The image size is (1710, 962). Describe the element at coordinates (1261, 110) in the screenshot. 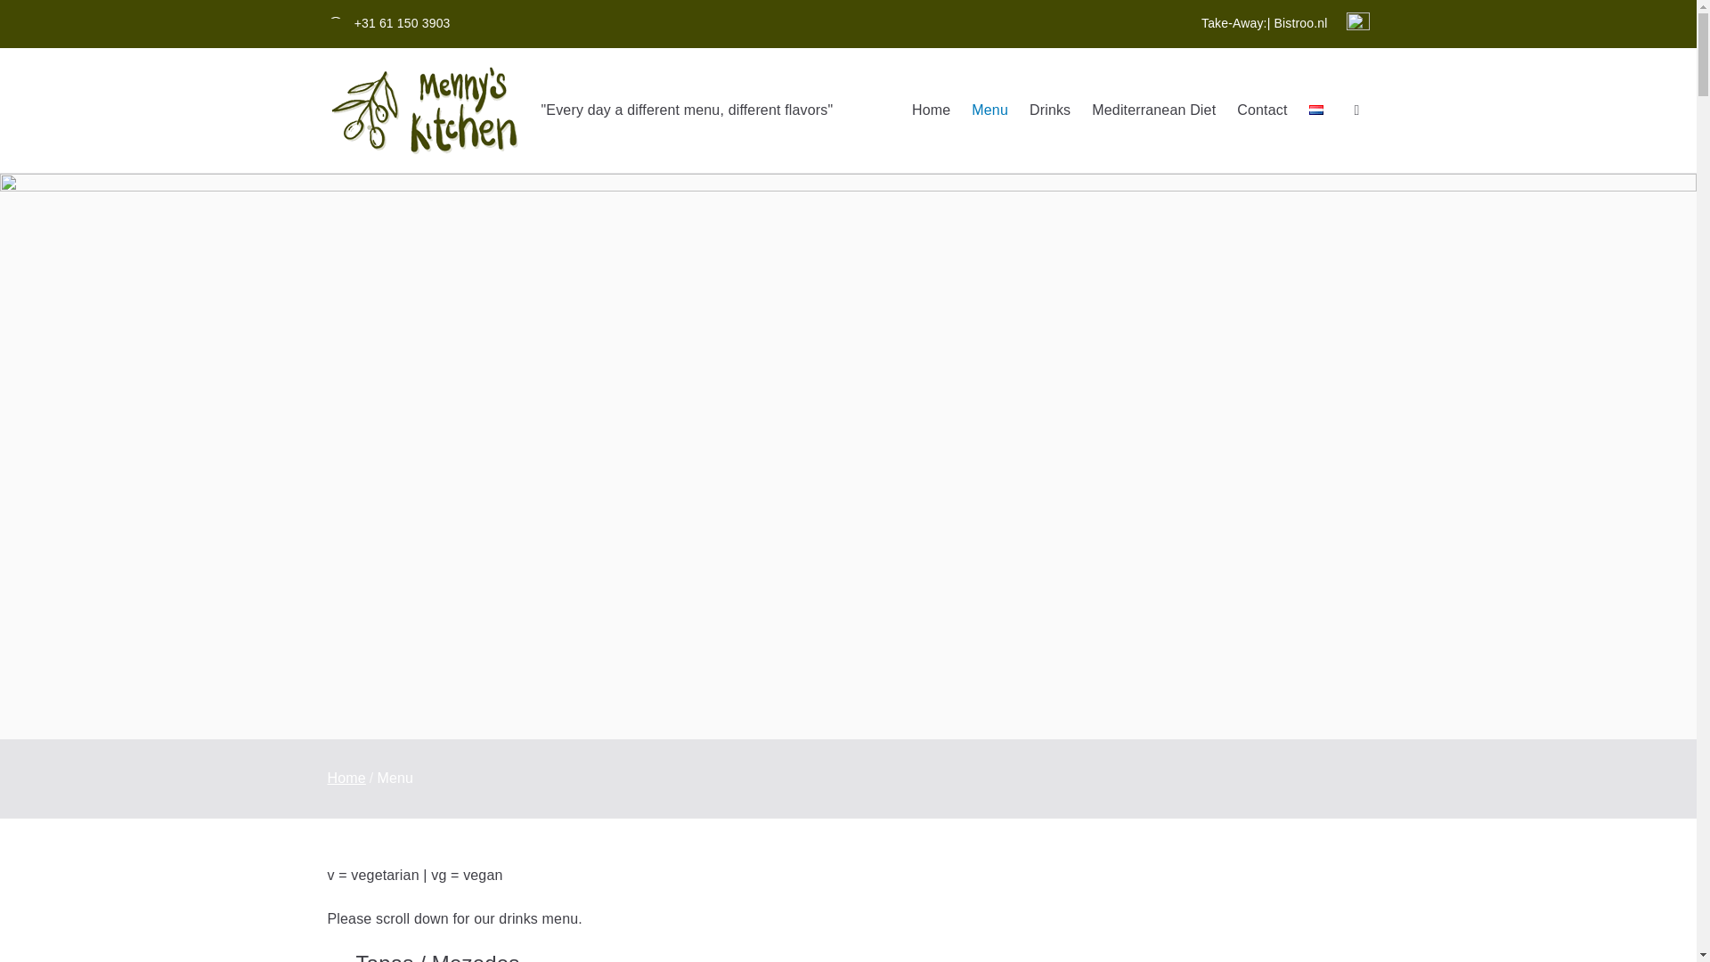

I see `Contact` at that location.